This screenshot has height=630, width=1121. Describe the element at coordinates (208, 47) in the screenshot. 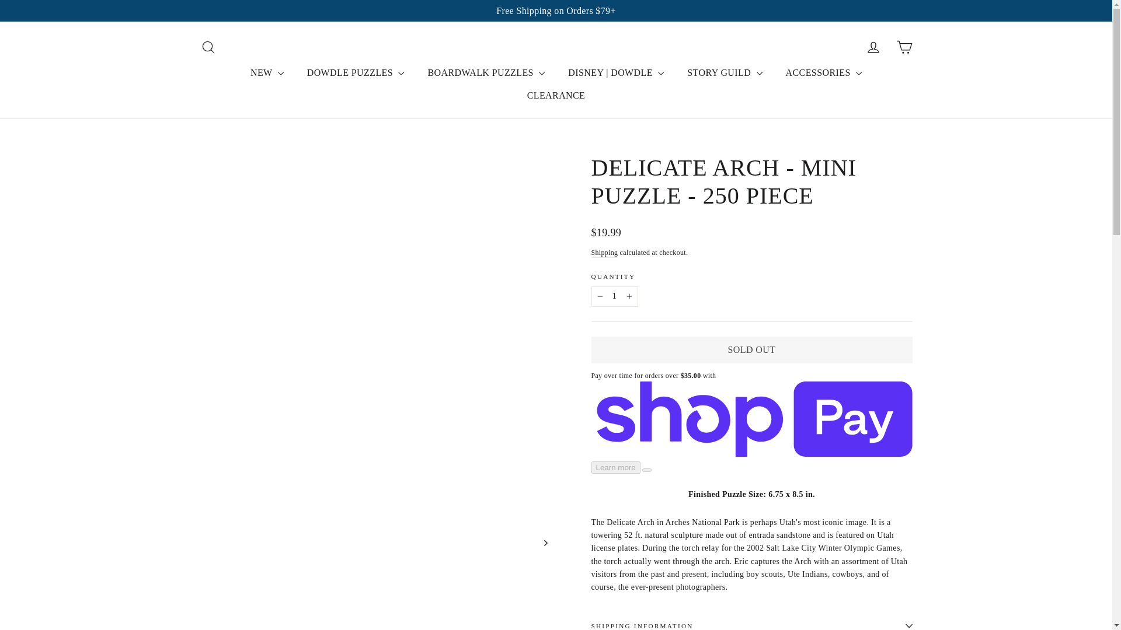

I see `ICON-SEARCH` at that location.